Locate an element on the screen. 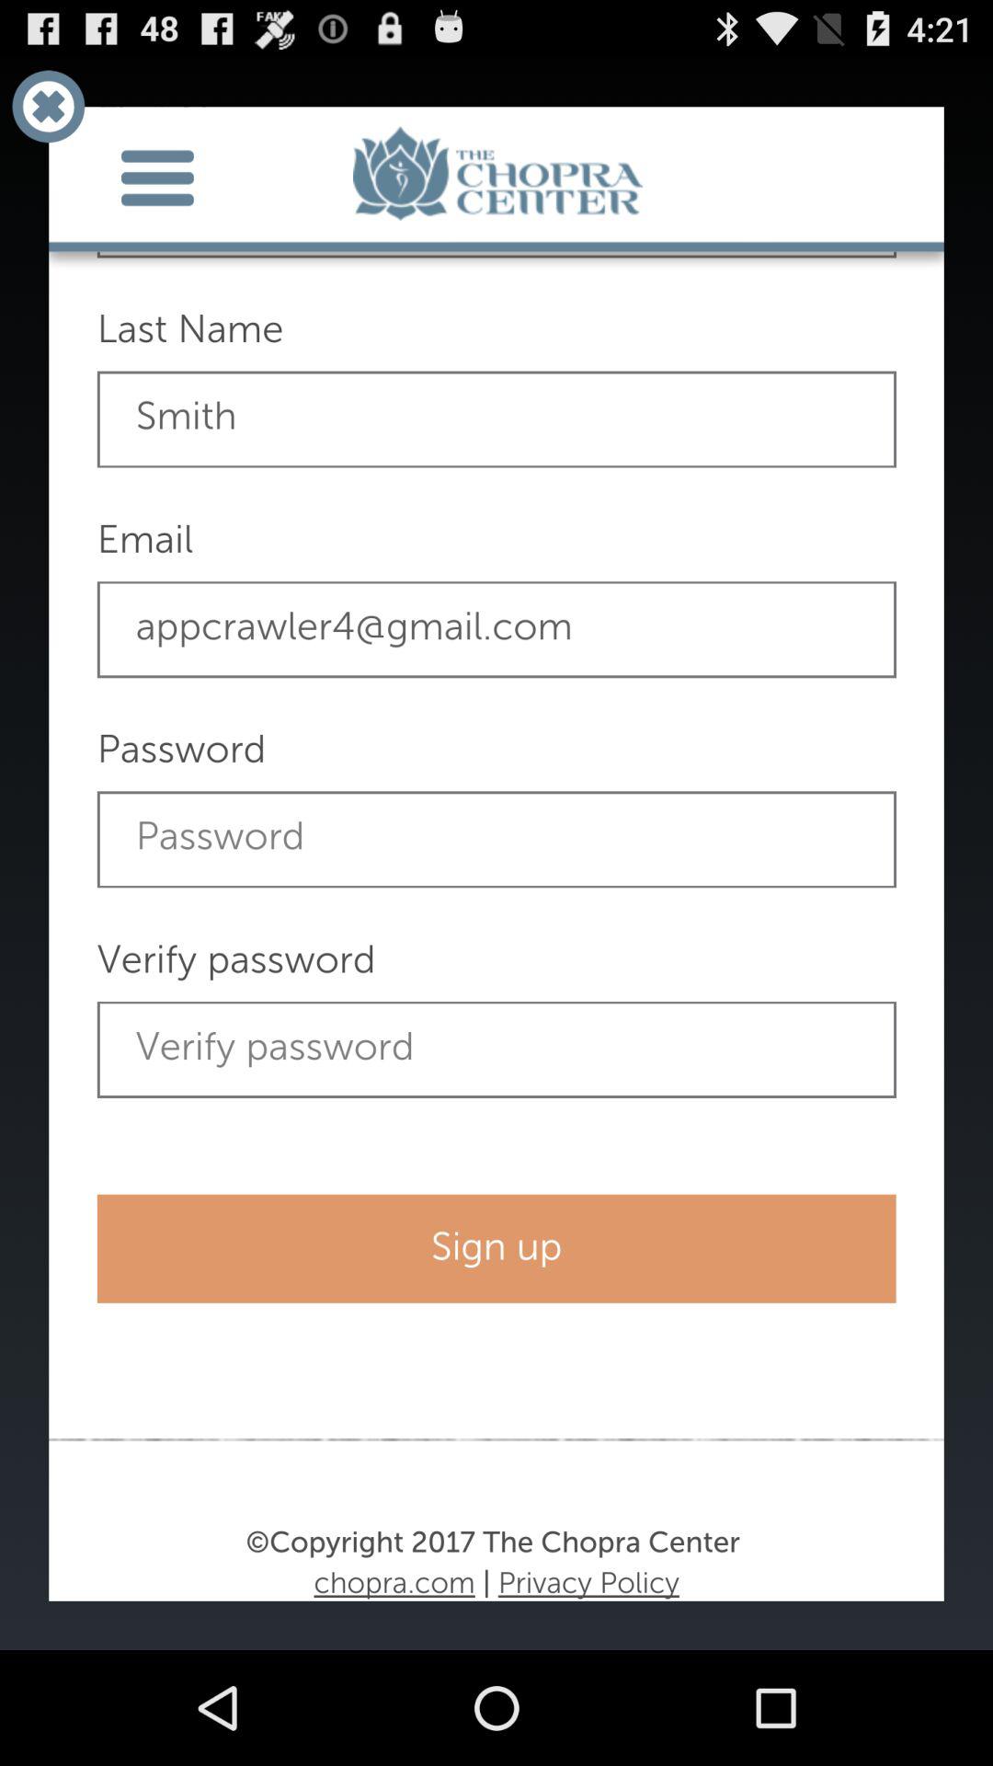 Image resolution: width=993 pixels, height=1766 pixels. close page is located at coordinates (48, 107).